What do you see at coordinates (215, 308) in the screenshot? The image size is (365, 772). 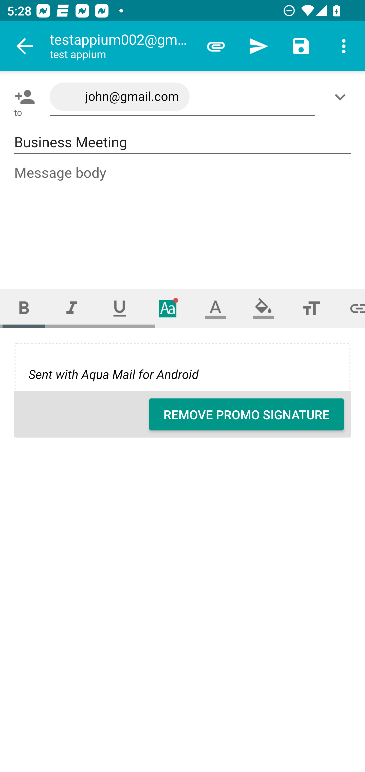 I see `Text color` at bounding box center [215, 308].